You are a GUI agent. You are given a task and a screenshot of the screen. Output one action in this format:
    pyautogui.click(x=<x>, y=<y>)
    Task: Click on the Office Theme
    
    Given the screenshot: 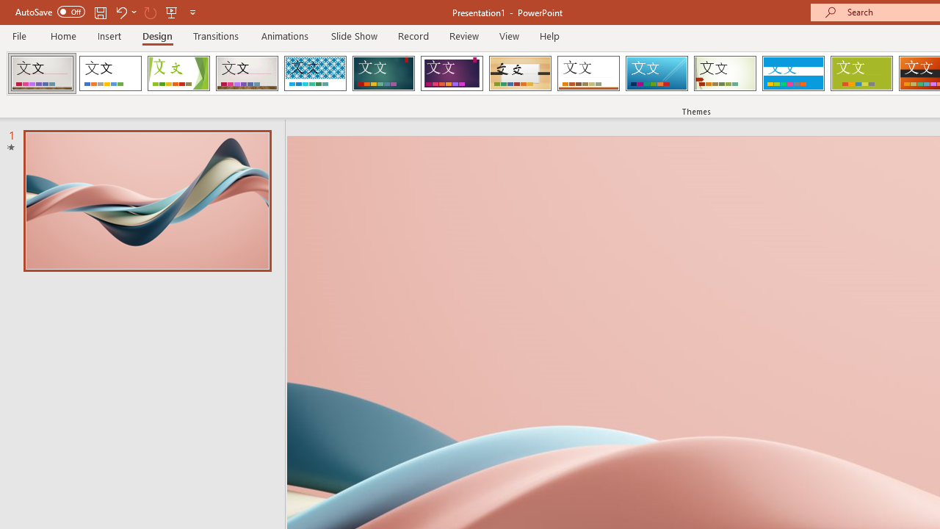 What is the action you would take?
    pyautogui.click(x=110, y=73)
    